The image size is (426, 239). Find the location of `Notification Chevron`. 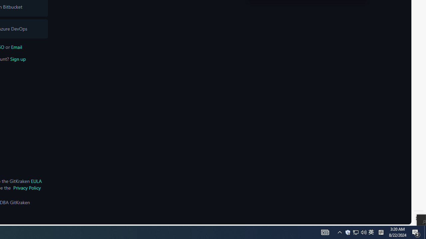

Notification Chevron is located at coordinates (371, 232).